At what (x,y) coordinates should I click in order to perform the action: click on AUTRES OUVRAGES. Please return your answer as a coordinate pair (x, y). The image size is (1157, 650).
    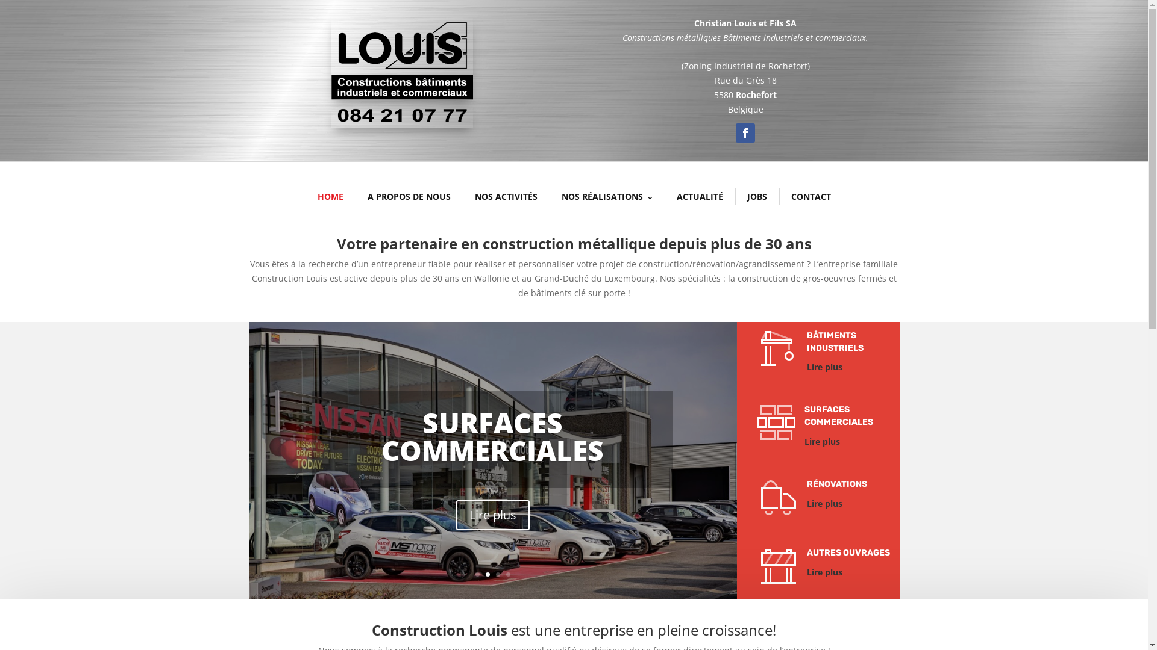
    Looking at the image, I should click on (848, 552).